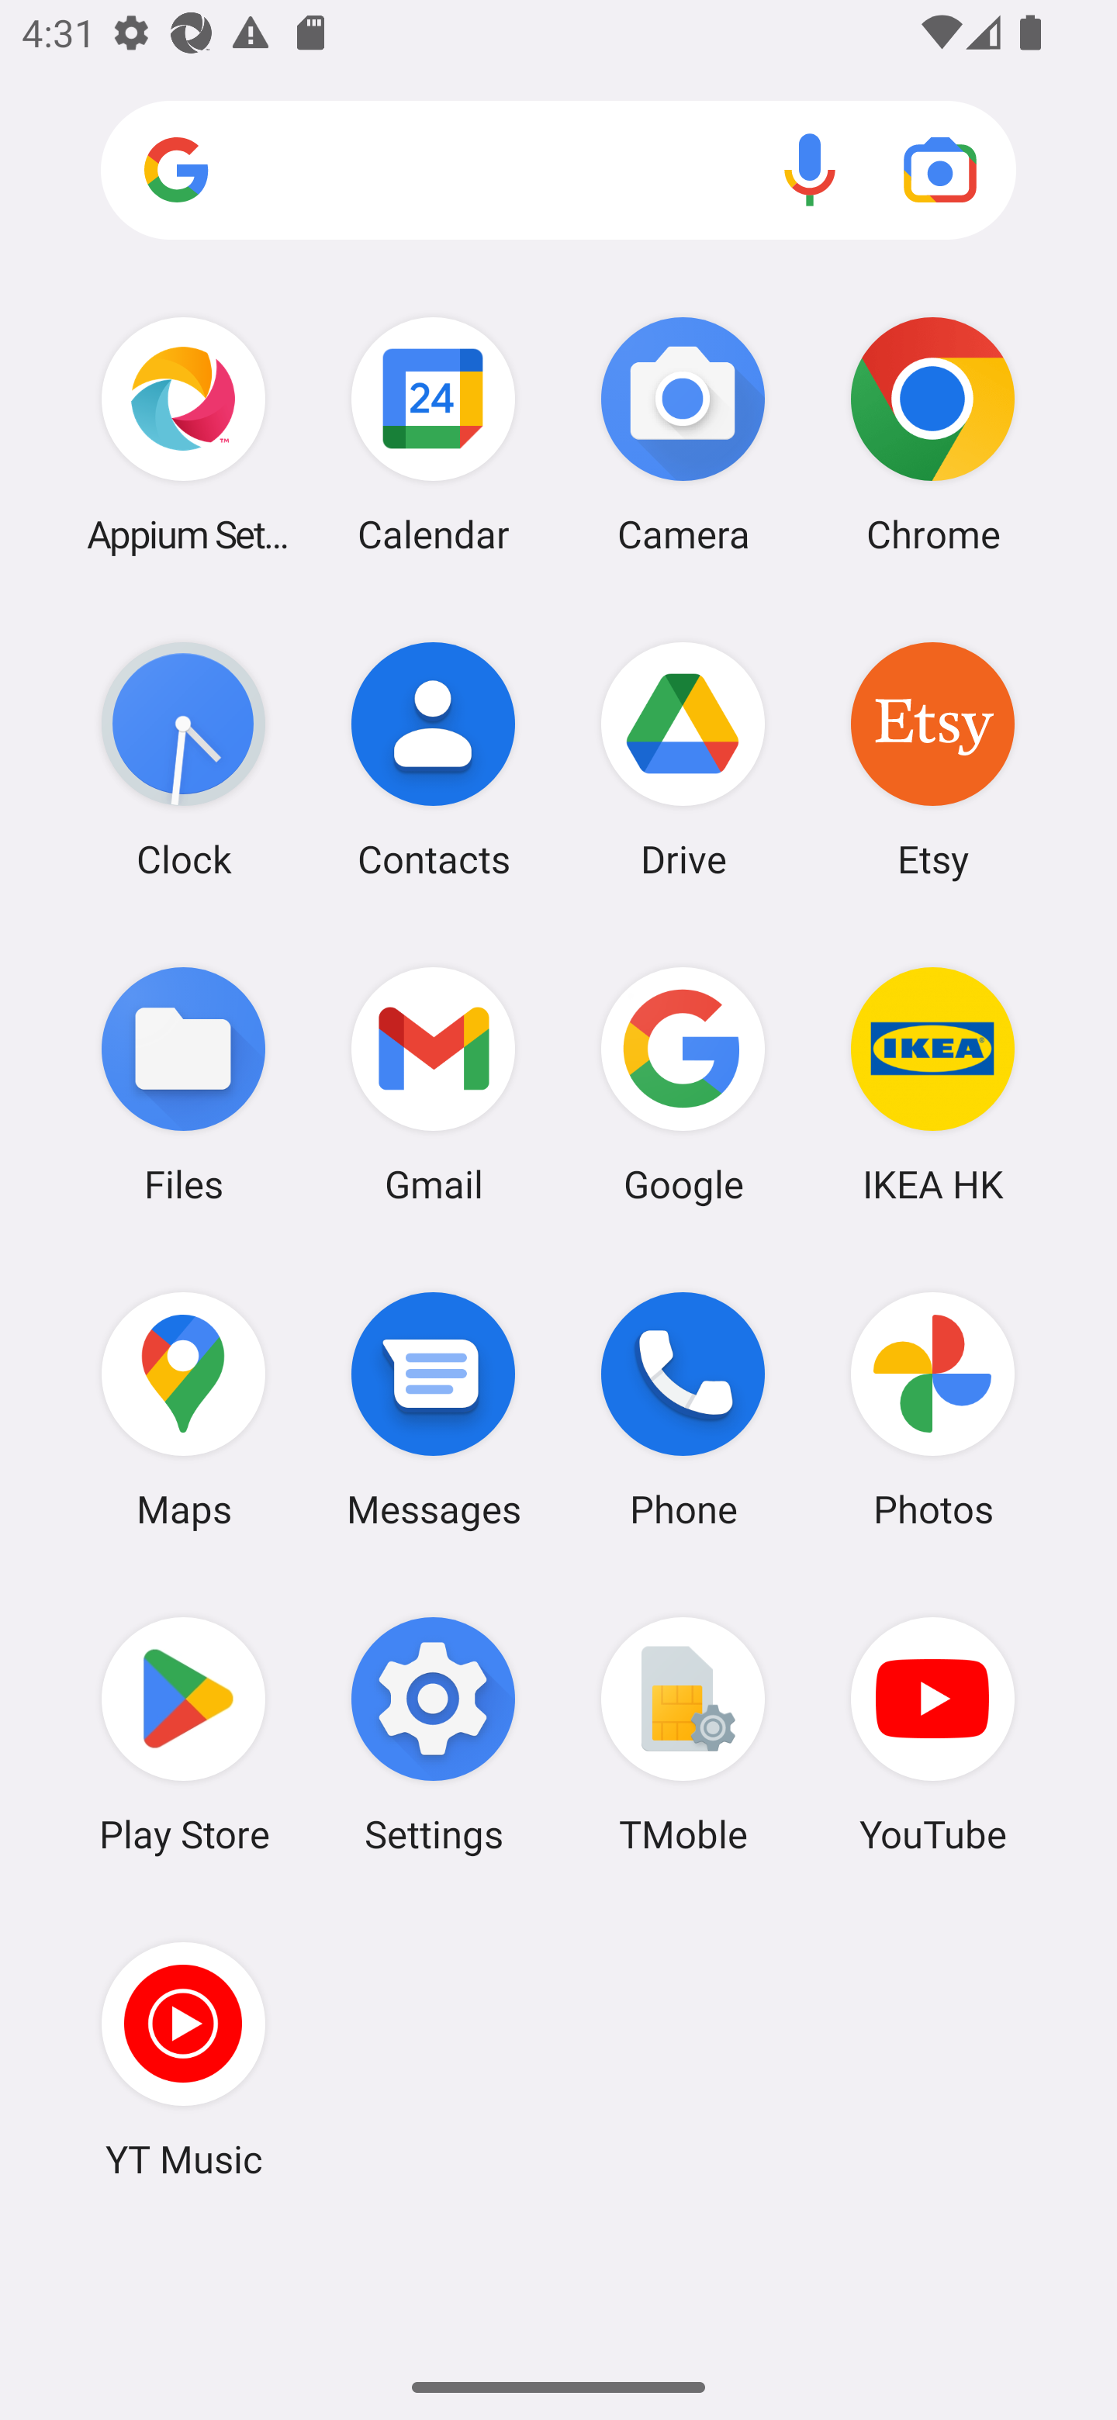 The height and width of the screenshot is (2420, 1117). What do you see at coordinates (932, 1735) in the screenshot?
I see `YouTube` at bounding box center [932, 1735].